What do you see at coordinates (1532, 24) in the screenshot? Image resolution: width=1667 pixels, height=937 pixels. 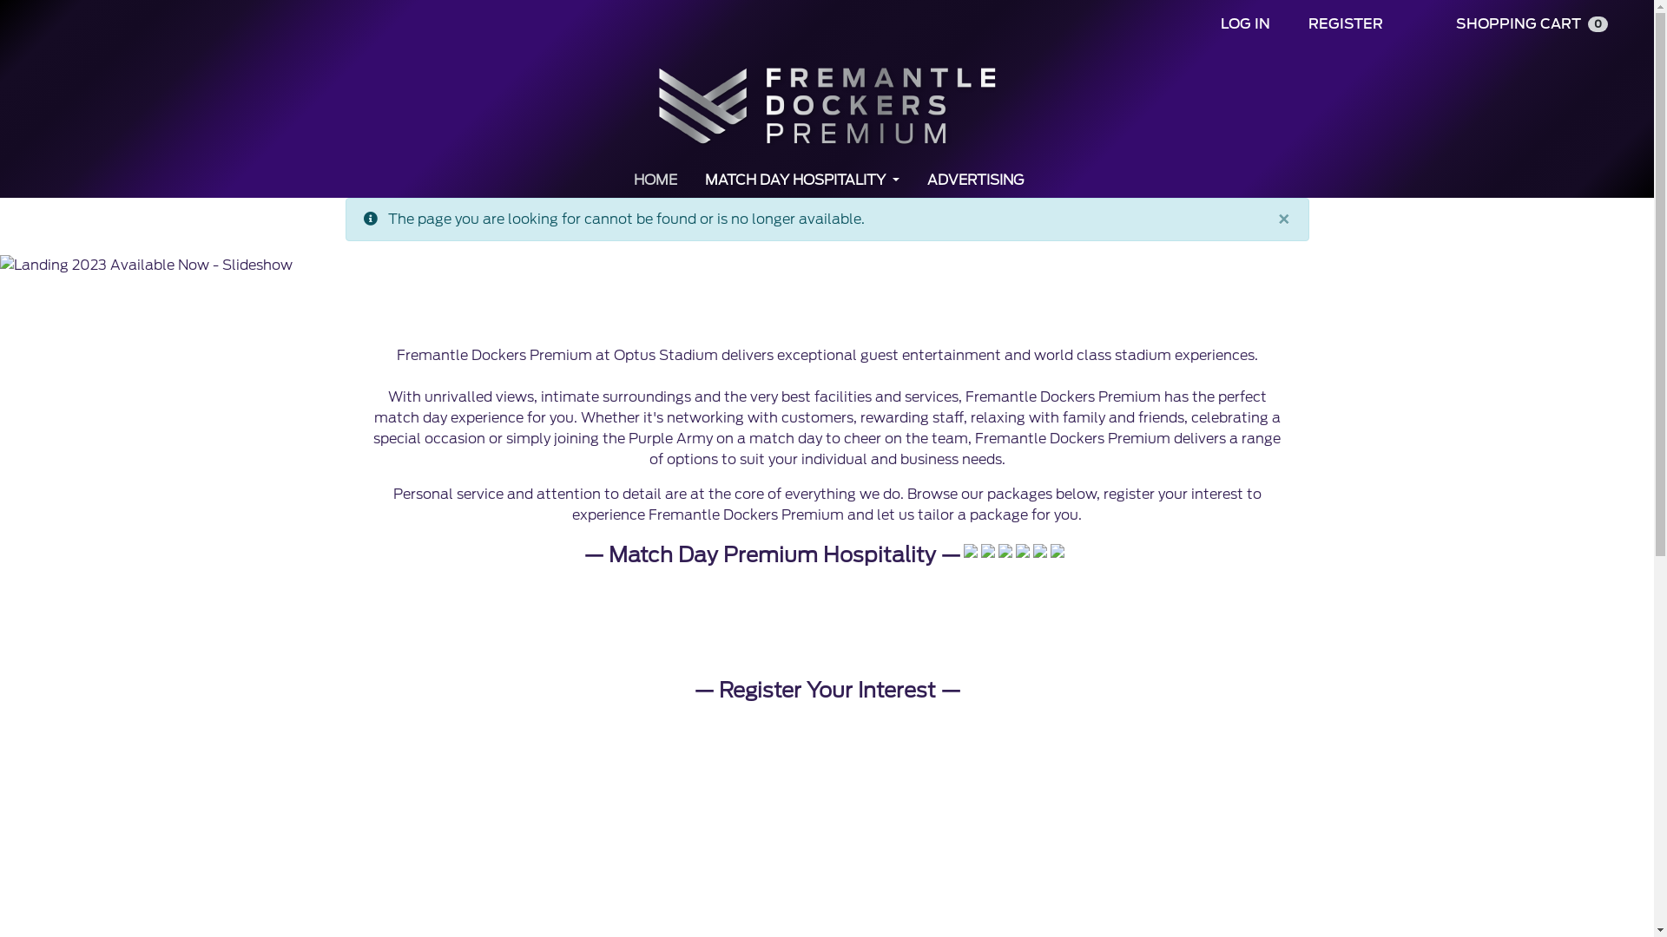 I see `SHOPPING CART0` at bounding box center [1532, 24].